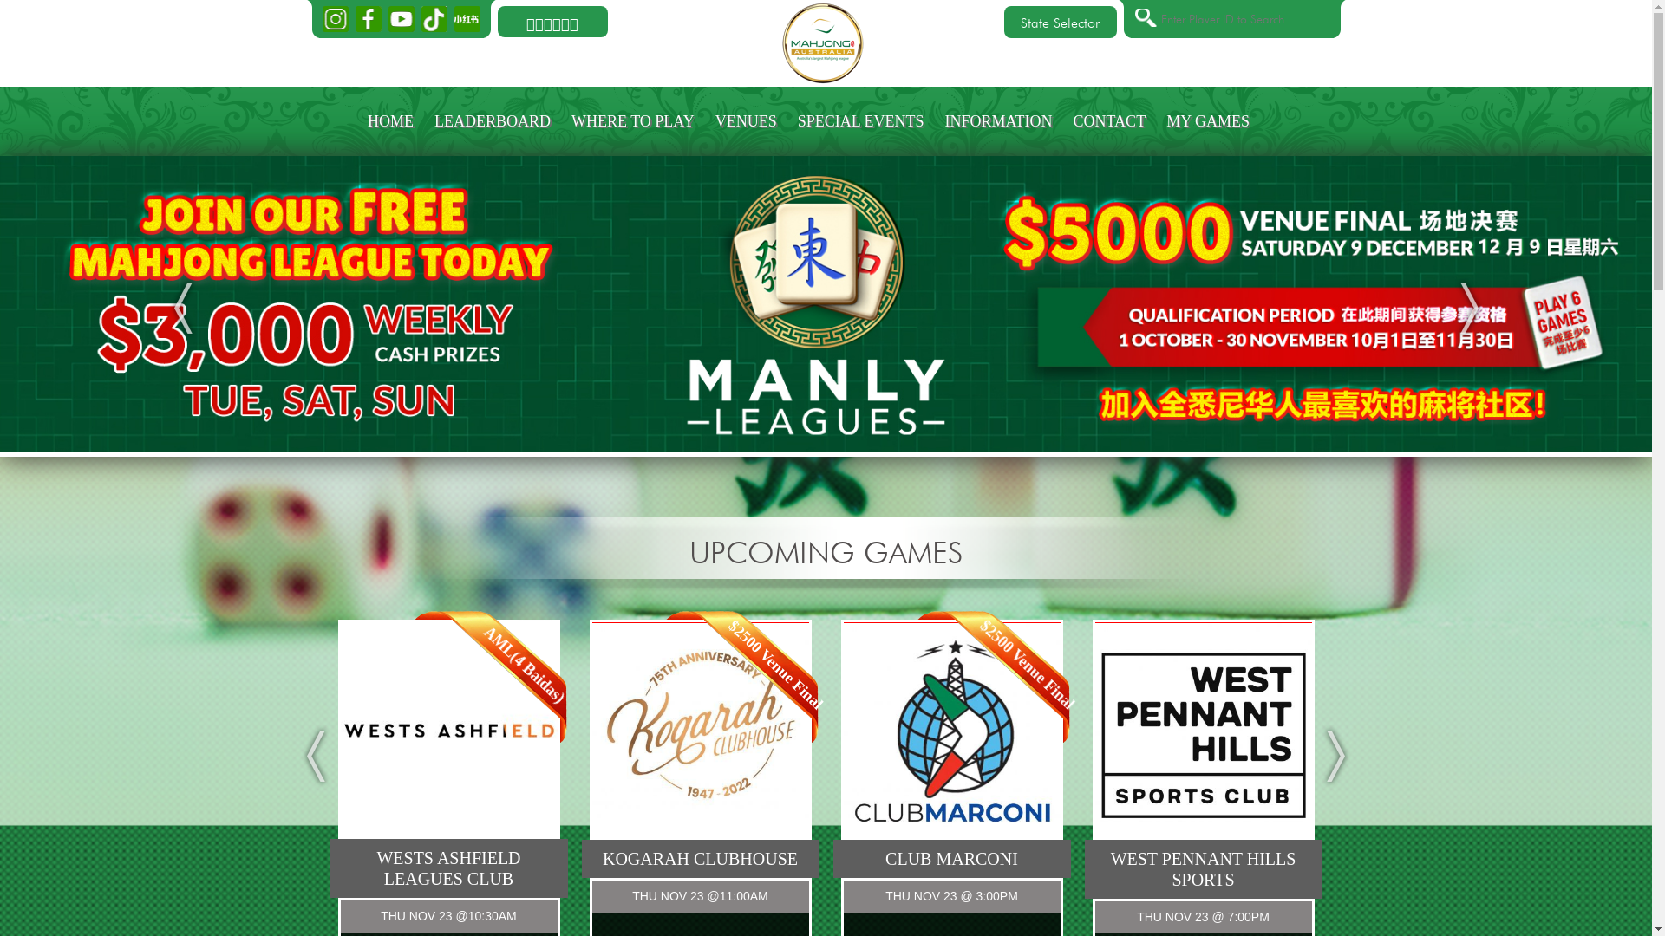 The height and width of the screenshot is (936, 1665). I want to click on INFORMATION, so click(999, 121).